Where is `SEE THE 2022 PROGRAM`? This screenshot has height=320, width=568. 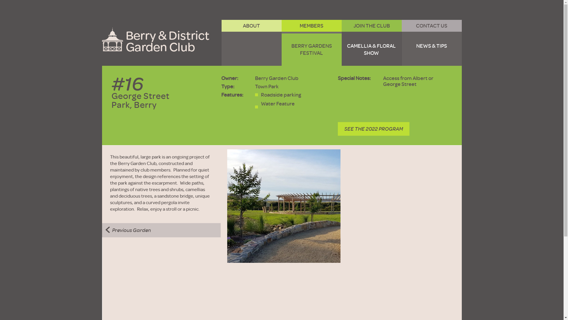 SEE THE 2022 PROGRAM is located at coordinates (374, 129).